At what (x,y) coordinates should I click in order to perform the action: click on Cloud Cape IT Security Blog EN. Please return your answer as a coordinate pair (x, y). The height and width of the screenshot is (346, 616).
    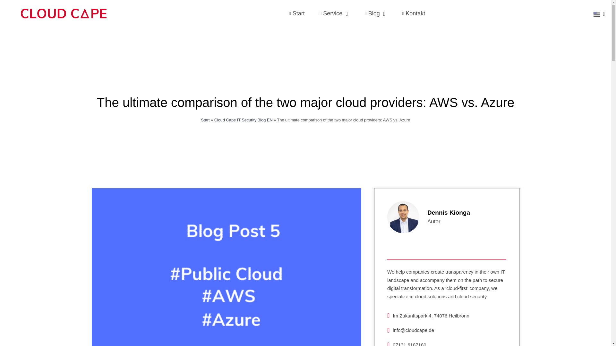
    Looking at the image, I should click on (244, 120).